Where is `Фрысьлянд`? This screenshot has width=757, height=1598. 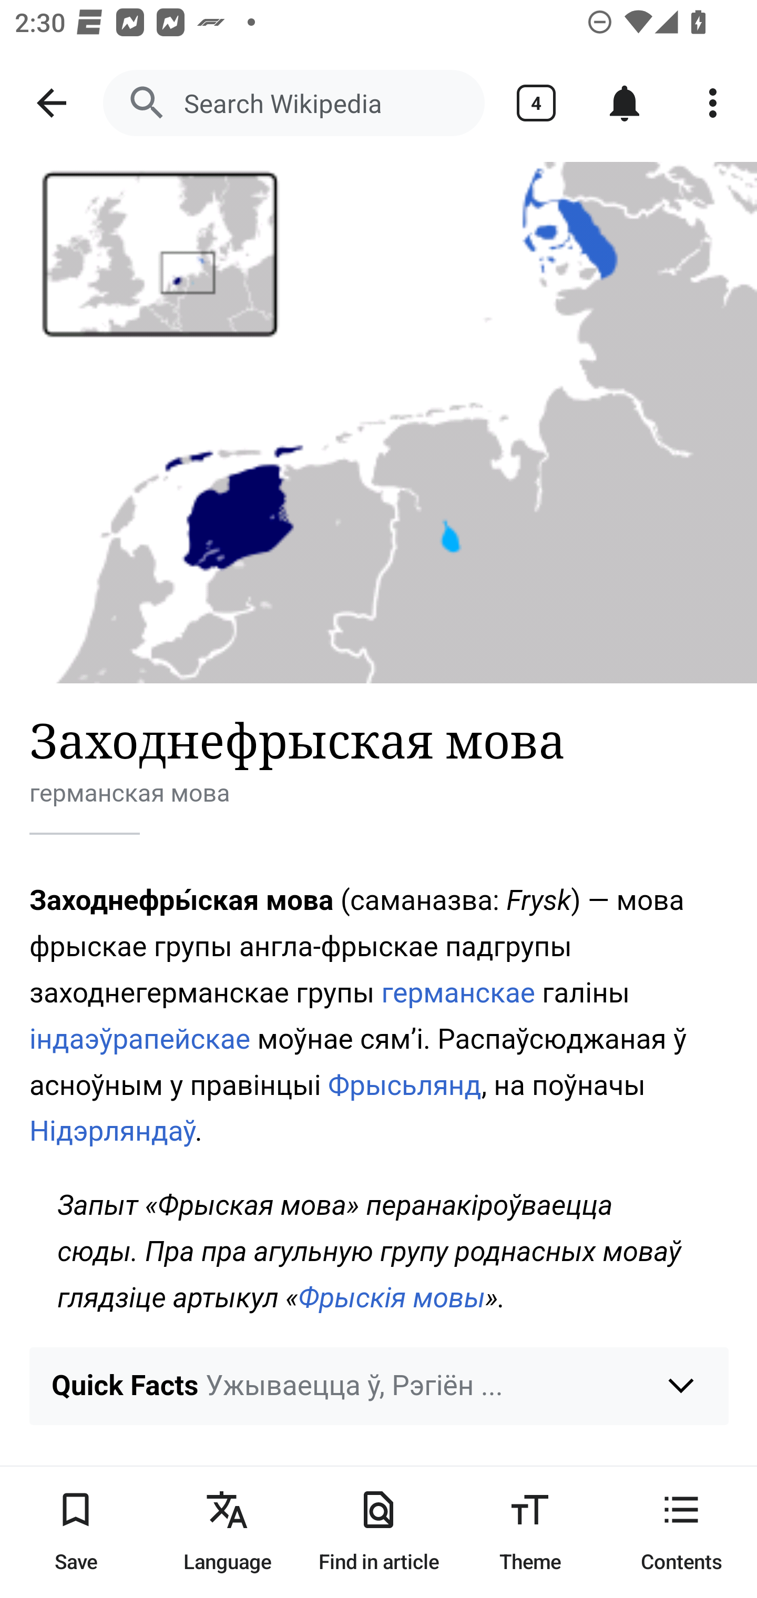 Фрысьлянд is located at coordinates (405, 1084).